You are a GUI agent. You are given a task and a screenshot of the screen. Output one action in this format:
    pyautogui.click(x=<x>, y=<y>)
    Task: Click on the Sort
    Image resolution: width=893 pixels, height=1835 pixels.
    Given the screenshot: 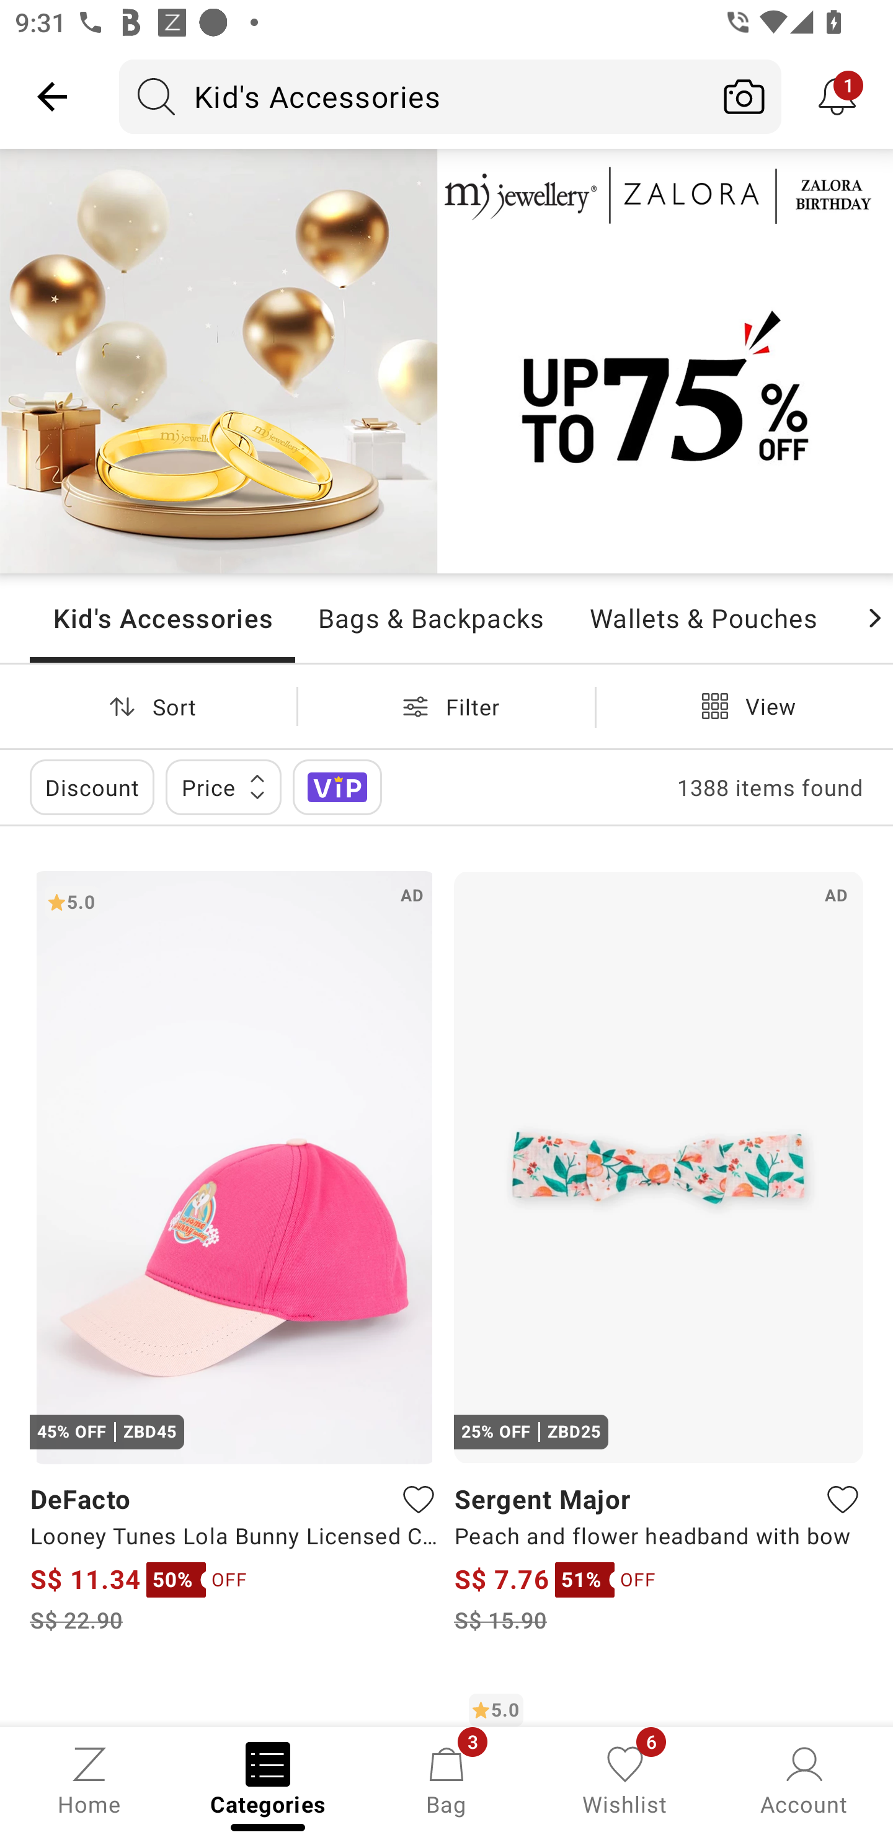 What is the action you would take?
    pyautogui.click(x=148, y=706)
    